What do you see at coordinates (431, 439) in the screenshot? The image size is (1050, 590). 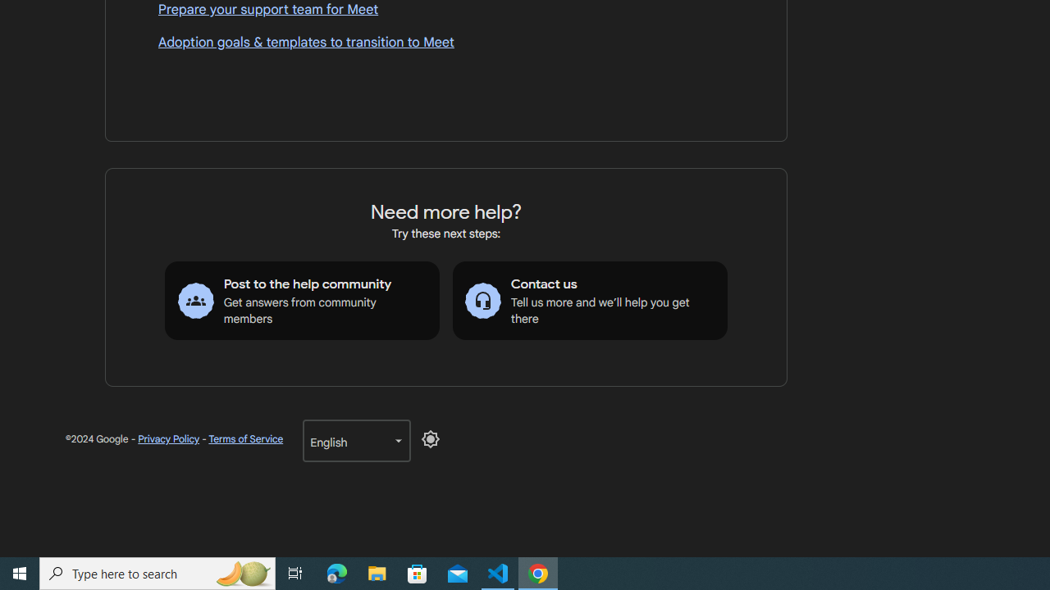 I see `Disable Dark Mode` at bounding box center [431, 439].